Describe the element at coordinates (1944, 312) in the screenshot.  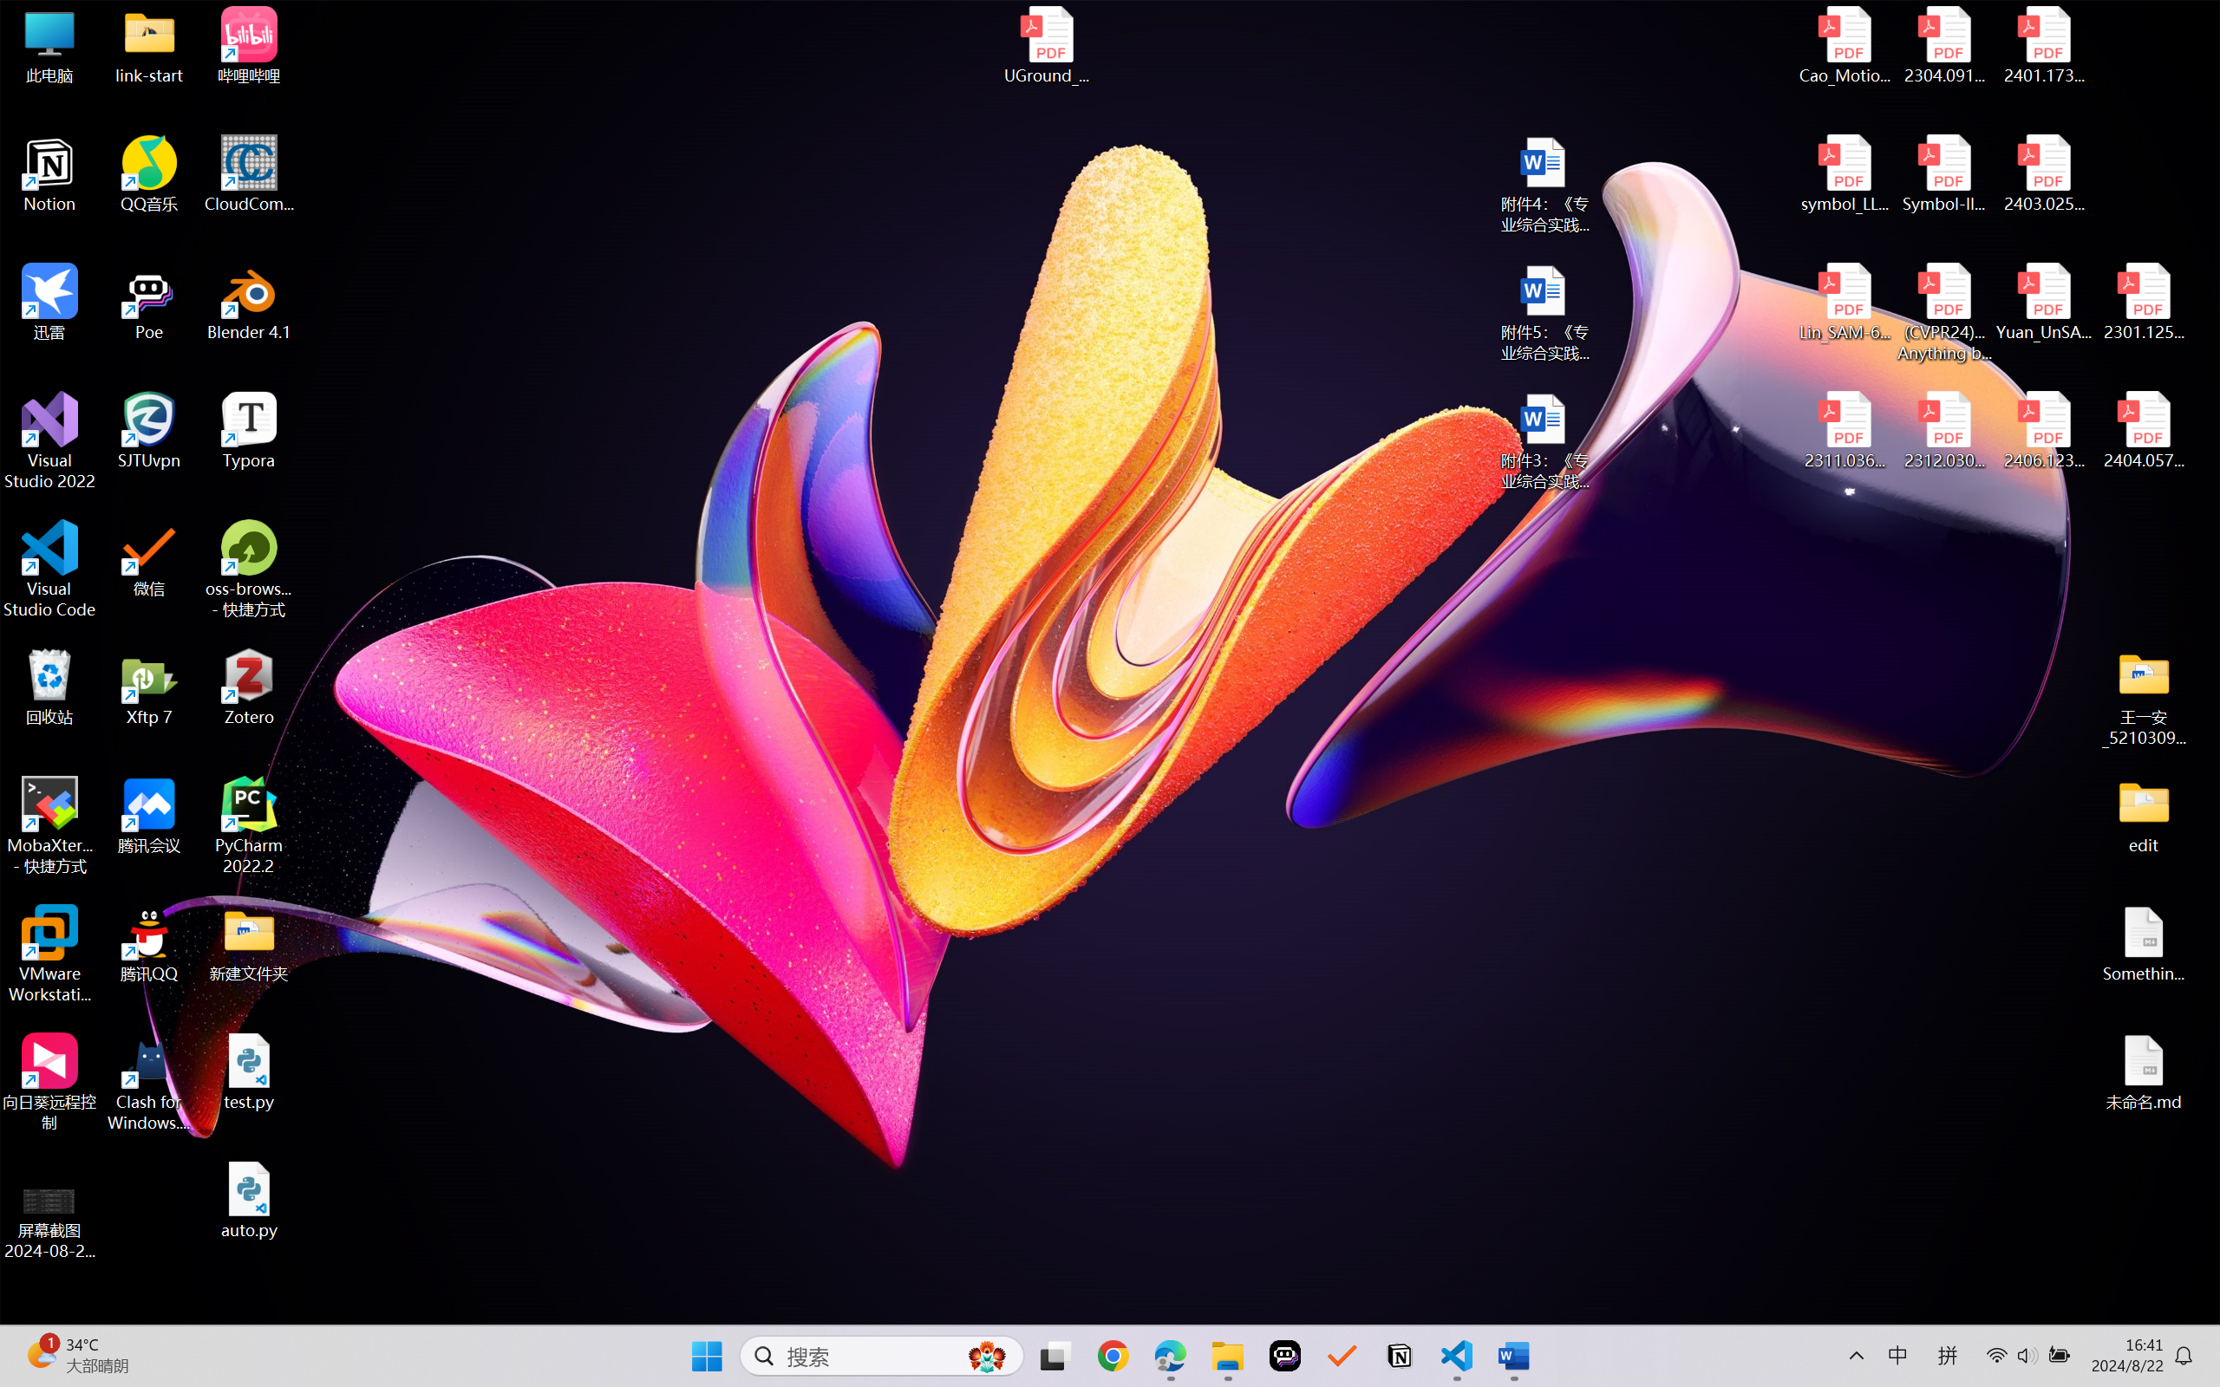
I see `(CVPR24)Matching Anything by Segmenting Anything.pdf` at that location.